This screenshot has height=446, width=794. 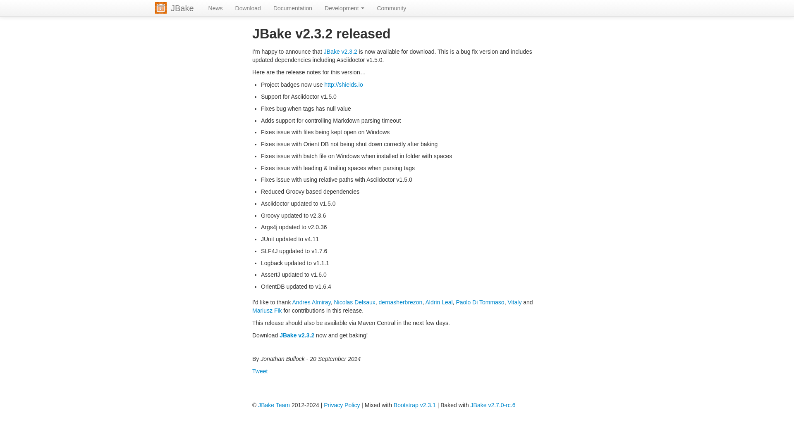 I want to click on dernasherbrezon, so click(x=400, y=302).